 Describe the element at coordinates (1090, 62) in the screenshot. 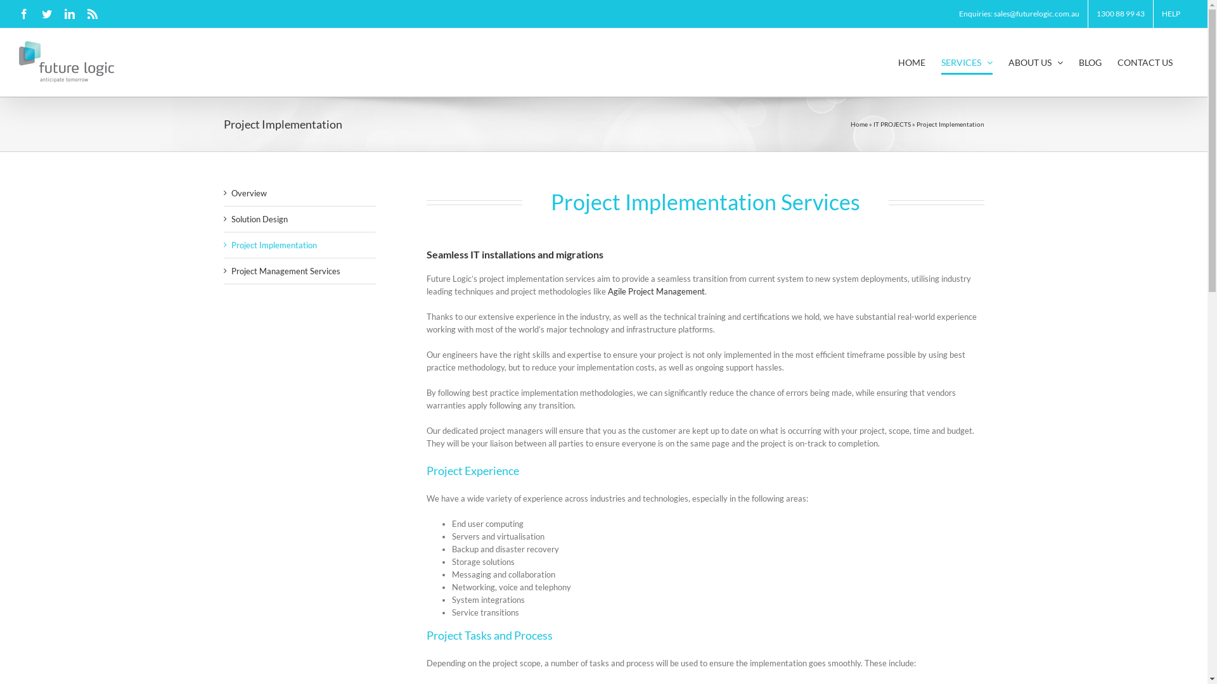

I see `BLOG` at that location.